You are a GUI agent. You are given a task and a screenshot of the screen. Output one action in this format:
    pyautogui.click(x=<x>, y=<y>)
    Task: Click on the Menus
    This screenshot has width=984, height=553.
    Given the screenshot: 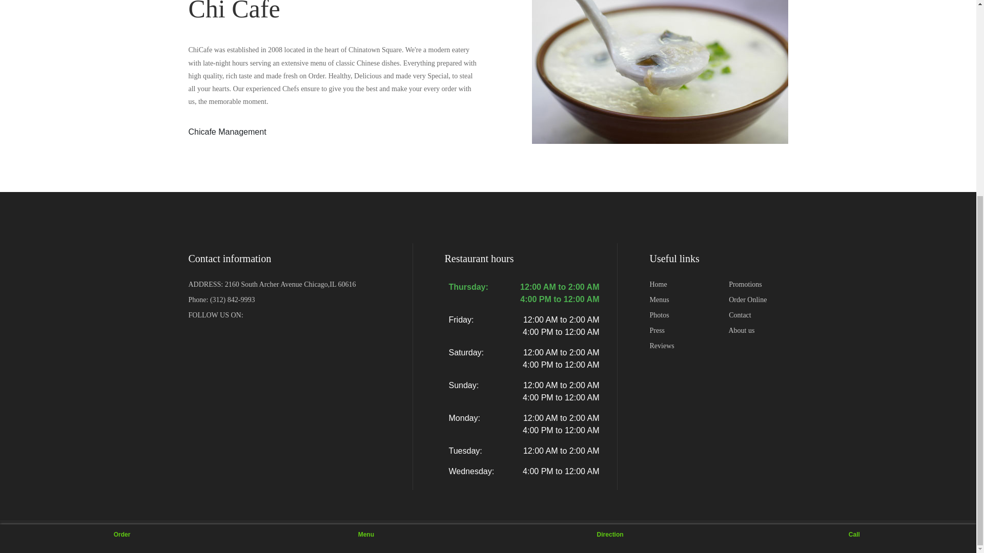 What is the action you would take?
    pyautogui.click(x=659, y=299)
    